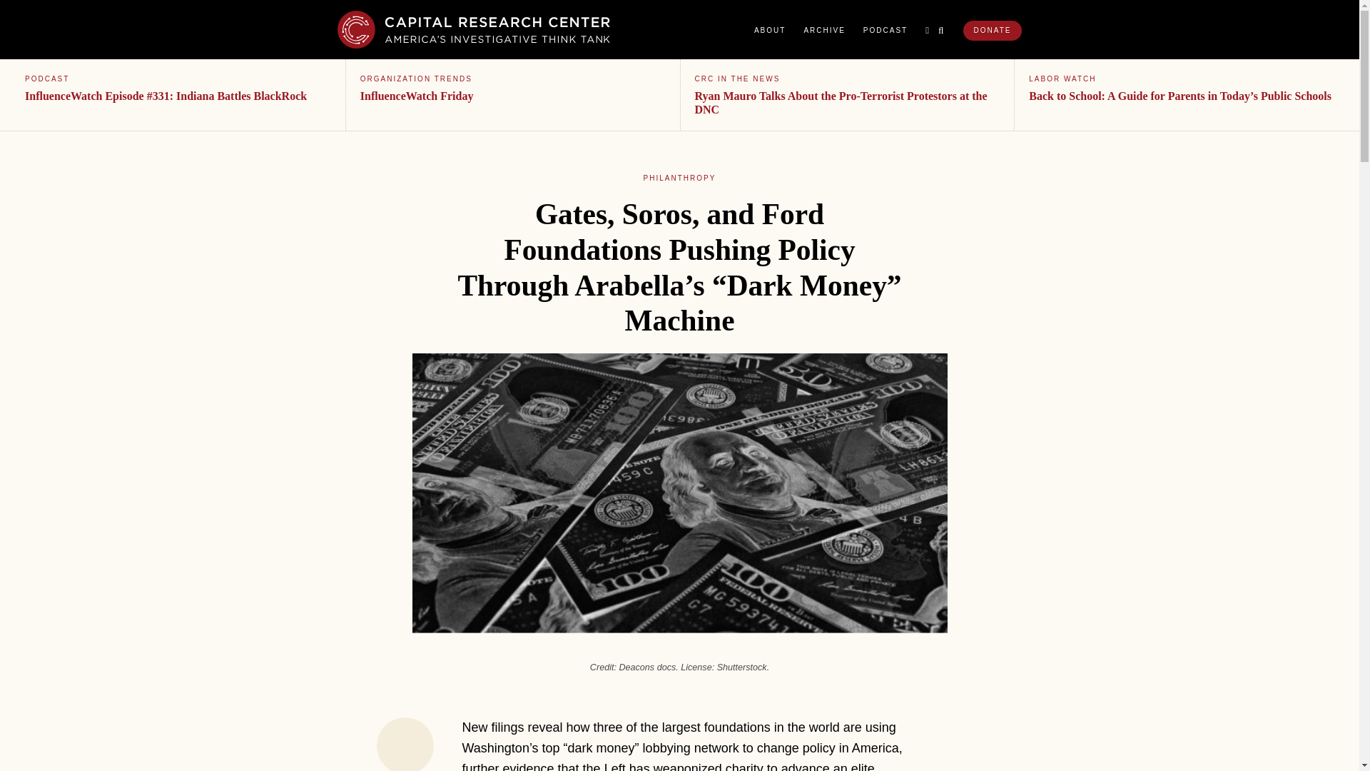  Describe the element at coordinates (823, 30) in the screenshot. I see `ARCHIVE` at that location.